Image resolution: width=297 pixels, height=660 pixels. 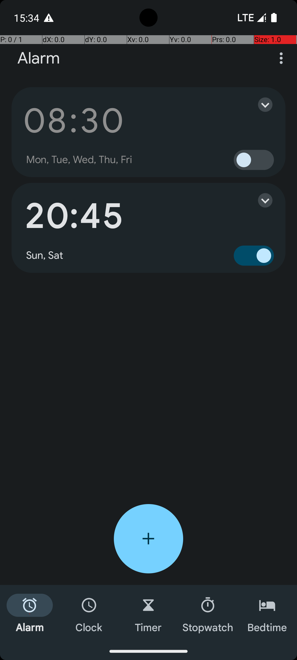 I want to click on Mon, Tue, Wed, Thu, Fri, so click(x=79, y=160).